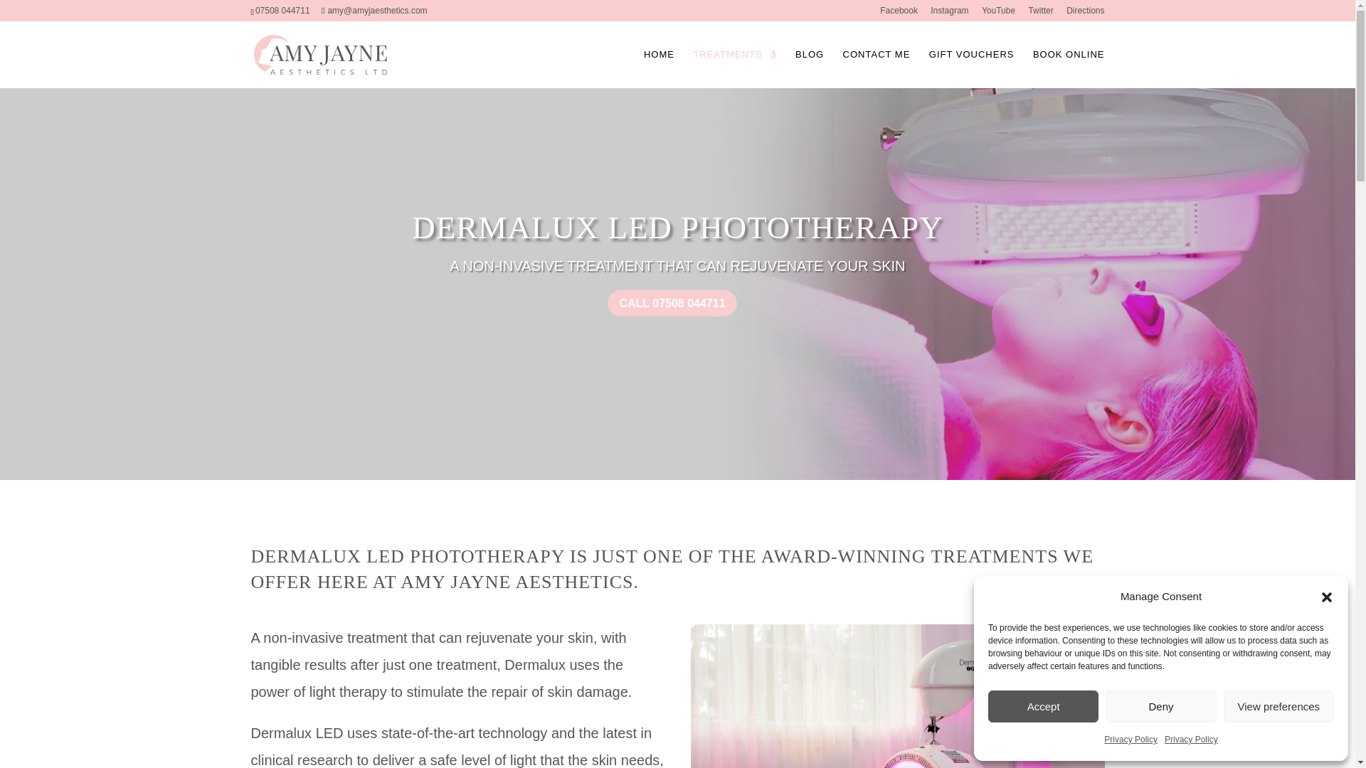  I want to click on Dermalux LED Treatment Medway Kent, so click(896, 696).